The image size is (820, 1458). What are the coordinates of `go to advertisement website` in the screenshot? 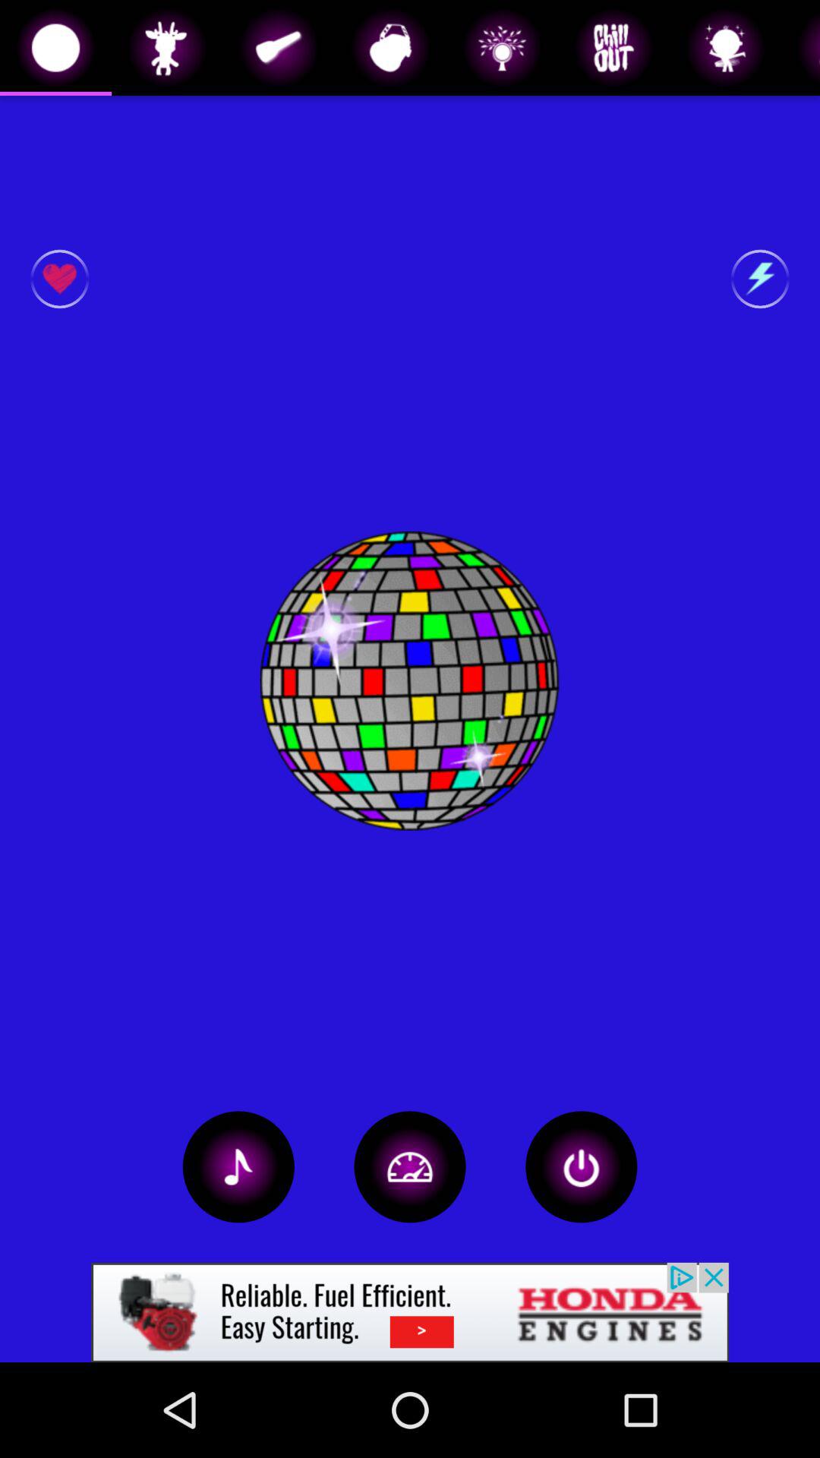 It's located at (410, 1312).